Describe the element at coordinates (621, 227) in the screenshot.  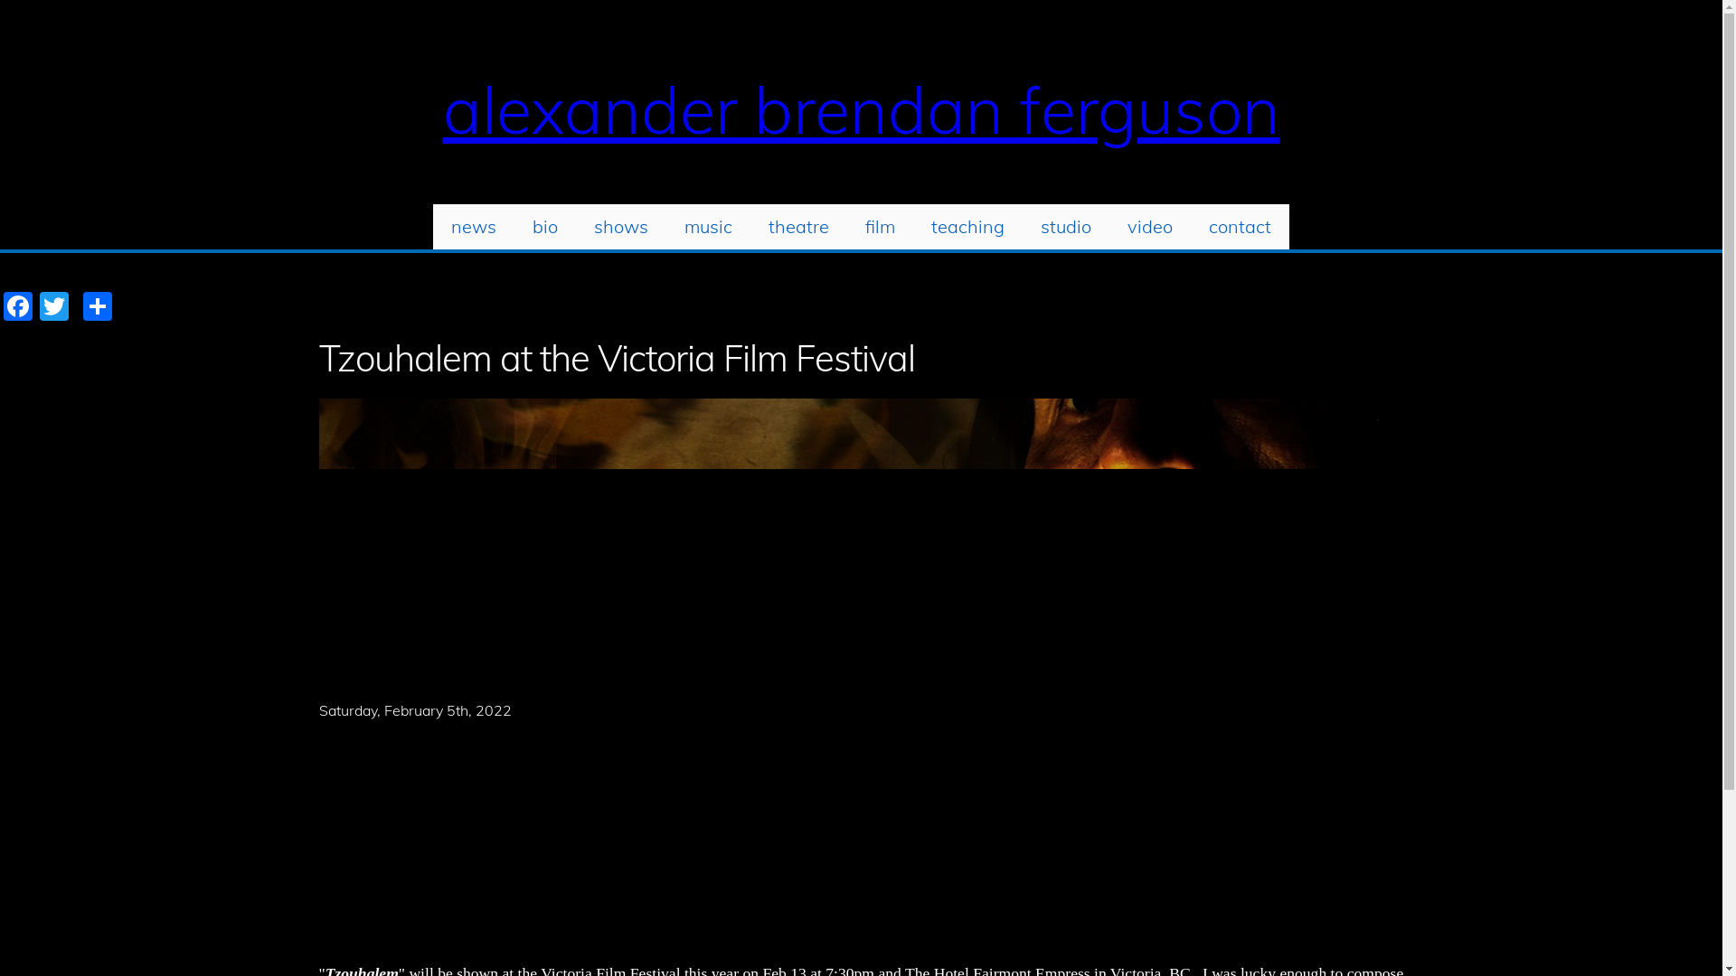
I see `shows` at that location.